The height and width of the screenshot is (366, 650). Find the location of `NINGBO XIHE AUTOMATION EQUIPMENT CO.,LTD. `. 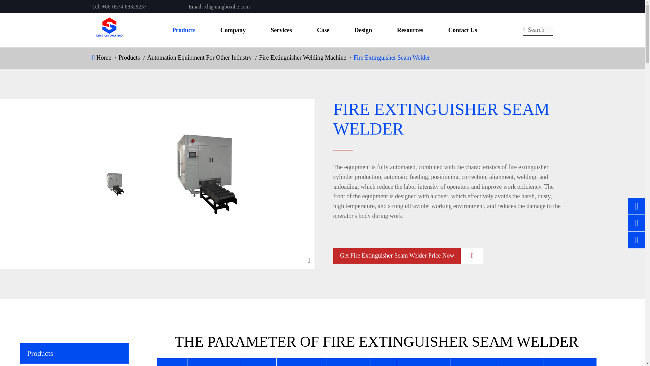

NINGBO XIHE AUTOMATION EQUIPMENT CO.,LTD.  is located at coordinates (109, 30).